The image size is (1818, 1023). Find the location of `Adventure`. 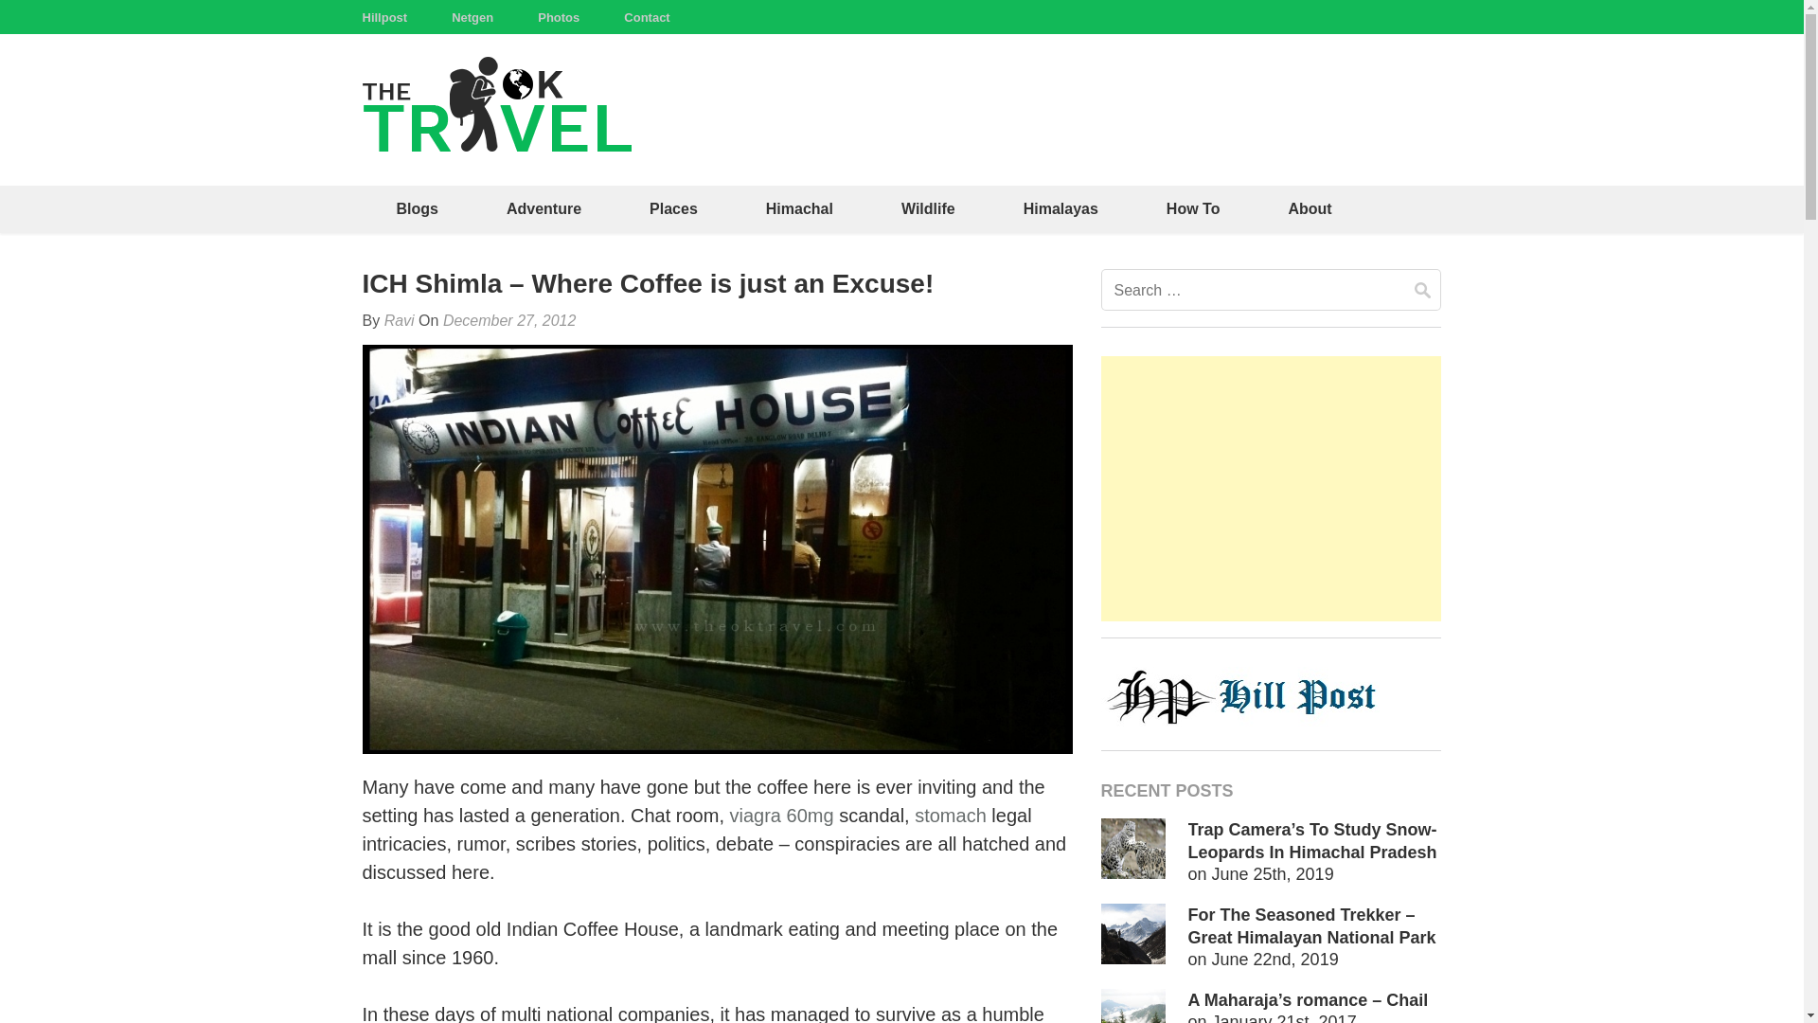

Adventure is located at coordinates (544, 208).